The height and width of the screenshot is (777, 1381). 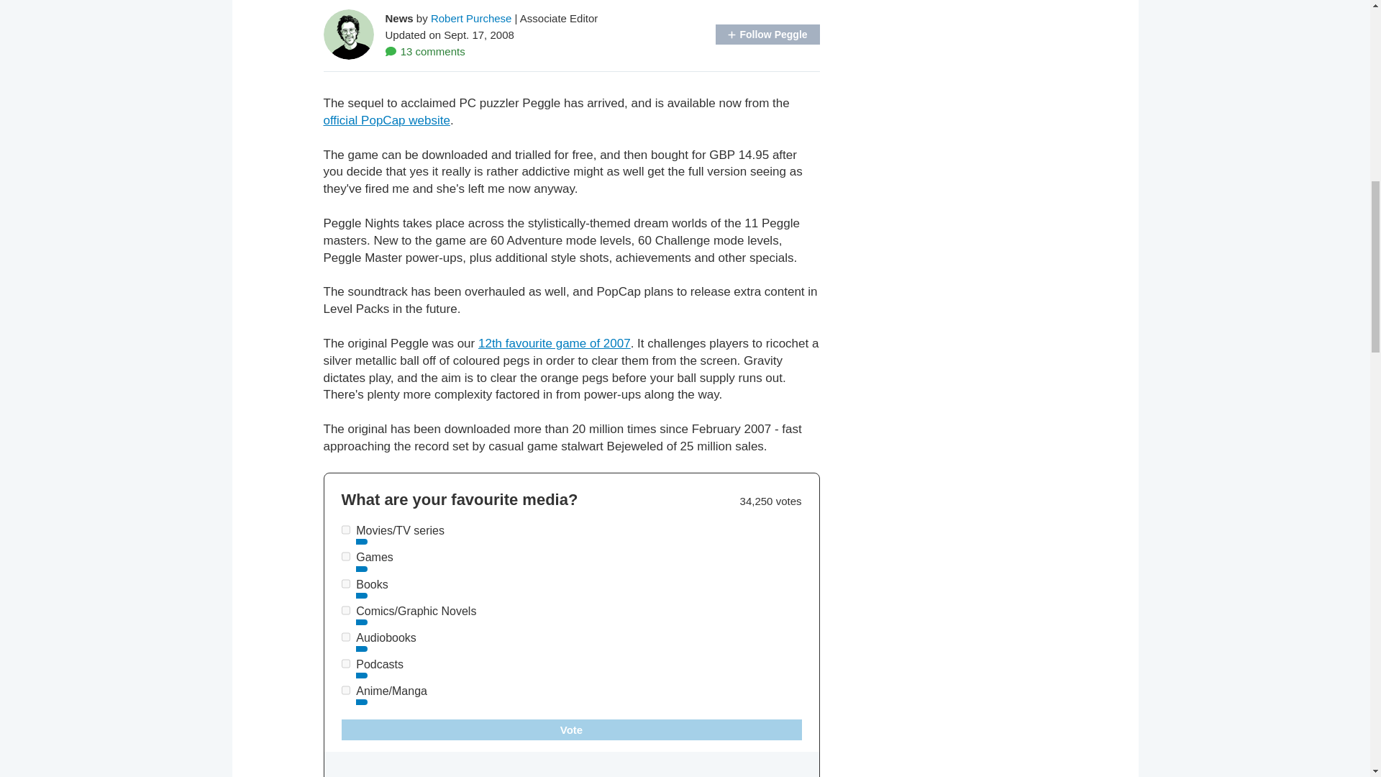 What do you see at coordinates (345, 583) in the screenshot?
I see `on` at bounding box center [345, 583].